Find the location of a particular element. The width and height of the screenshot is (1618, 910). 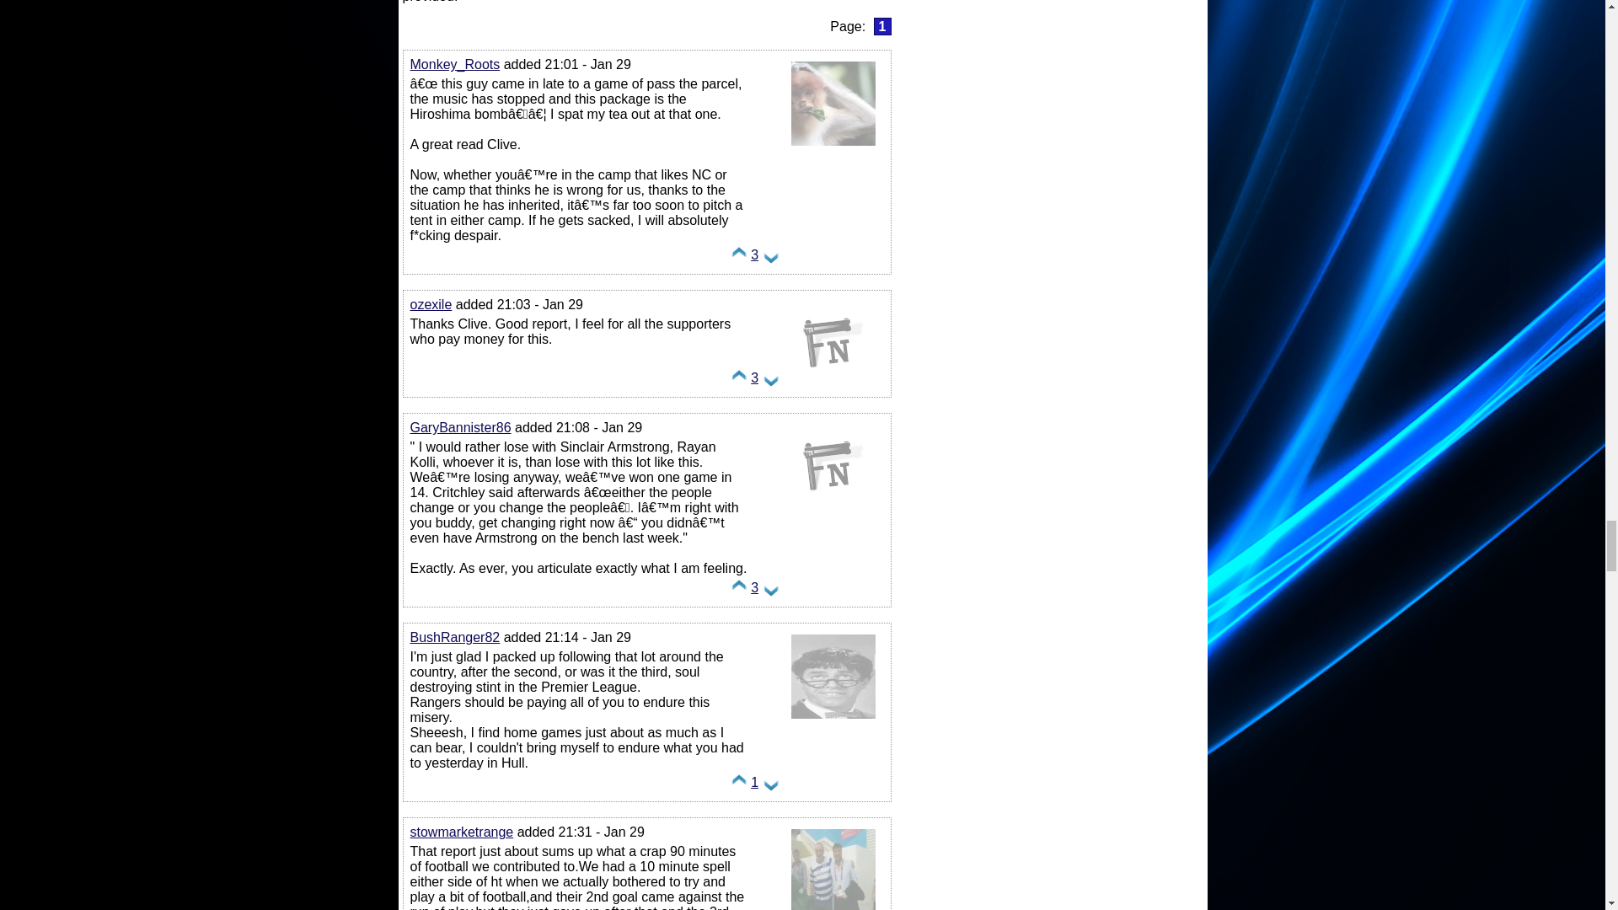

Click if you agree with this post is located at coordinates (739, 591).